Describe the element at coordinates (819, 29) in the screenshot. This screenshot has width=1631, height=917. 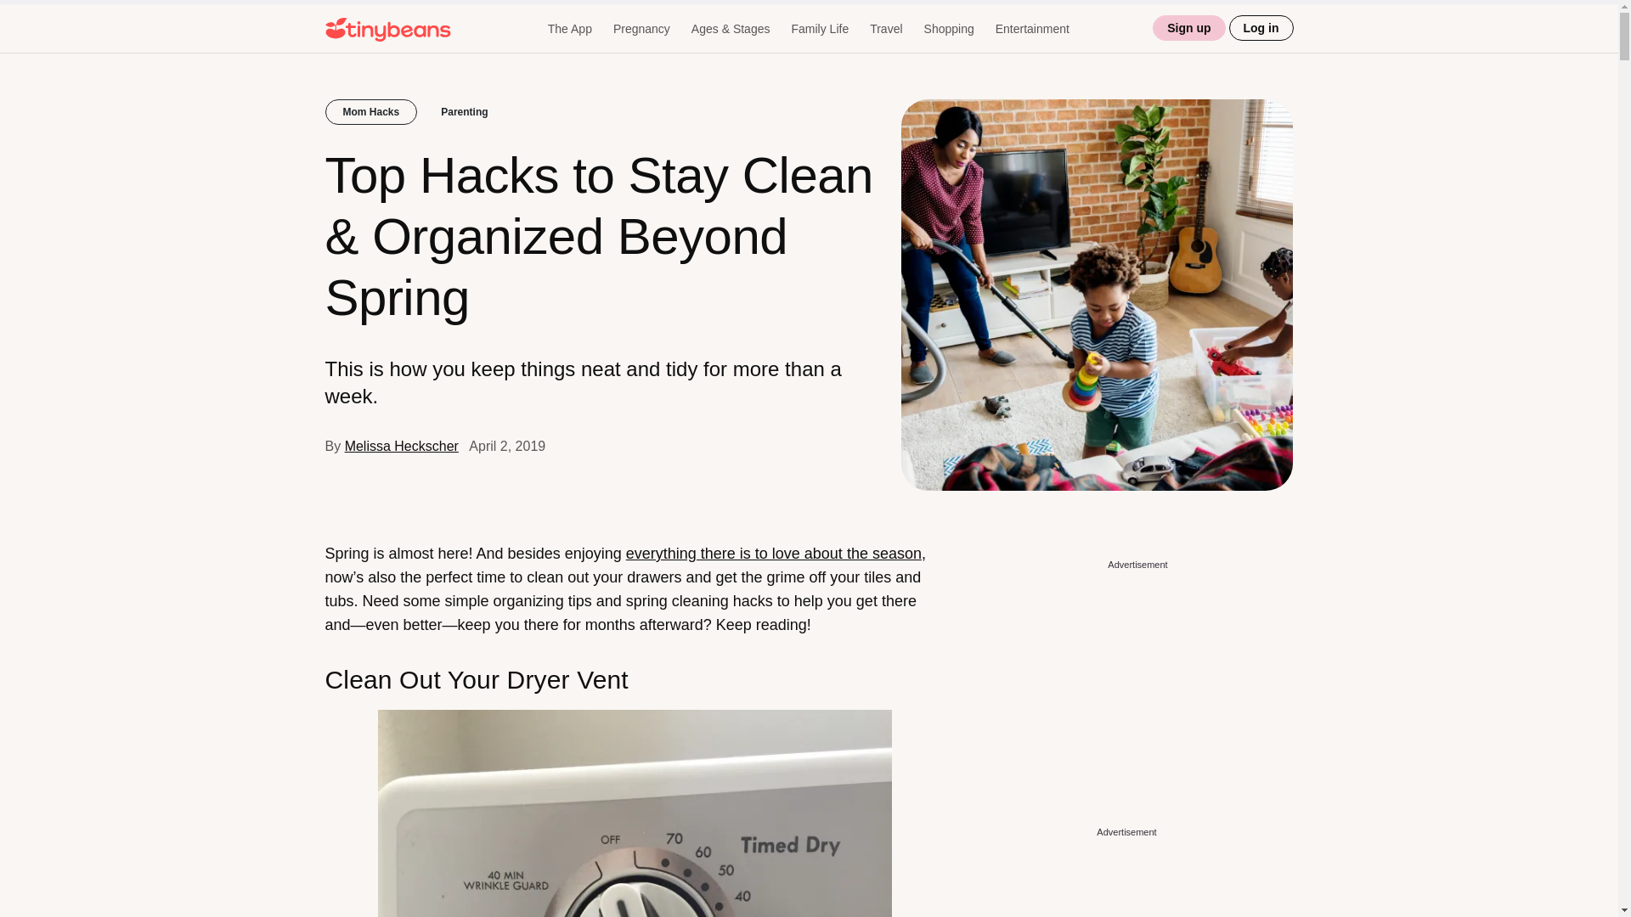
I see `Family Life` at that location.